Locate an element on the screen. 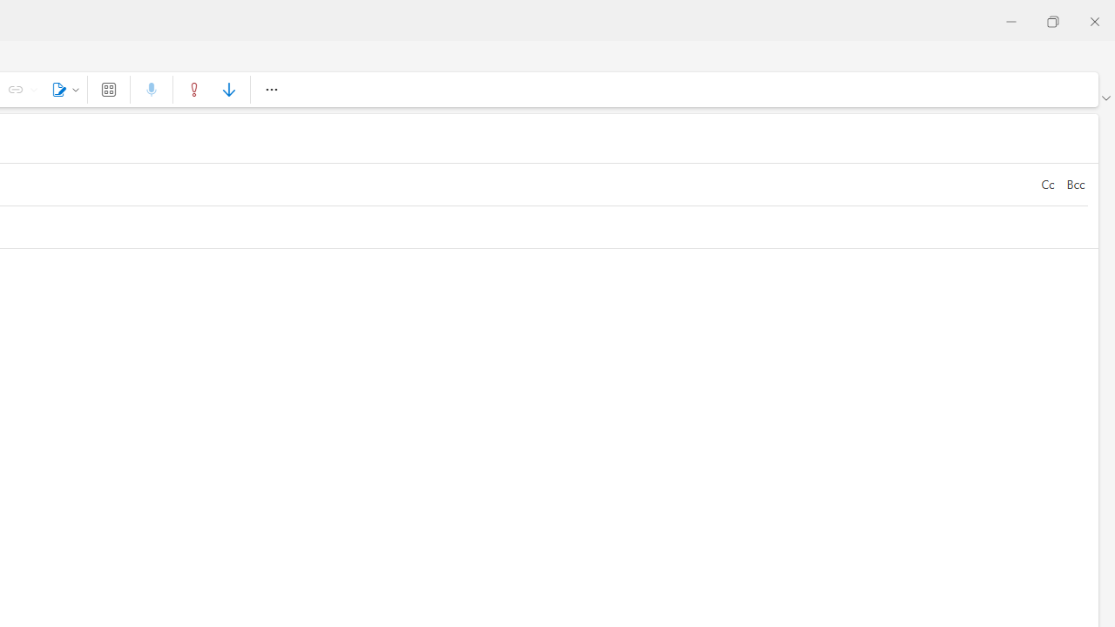 The width and height of the screenshot is (1115, 627). Low importance is located at coordinates (228, 89).